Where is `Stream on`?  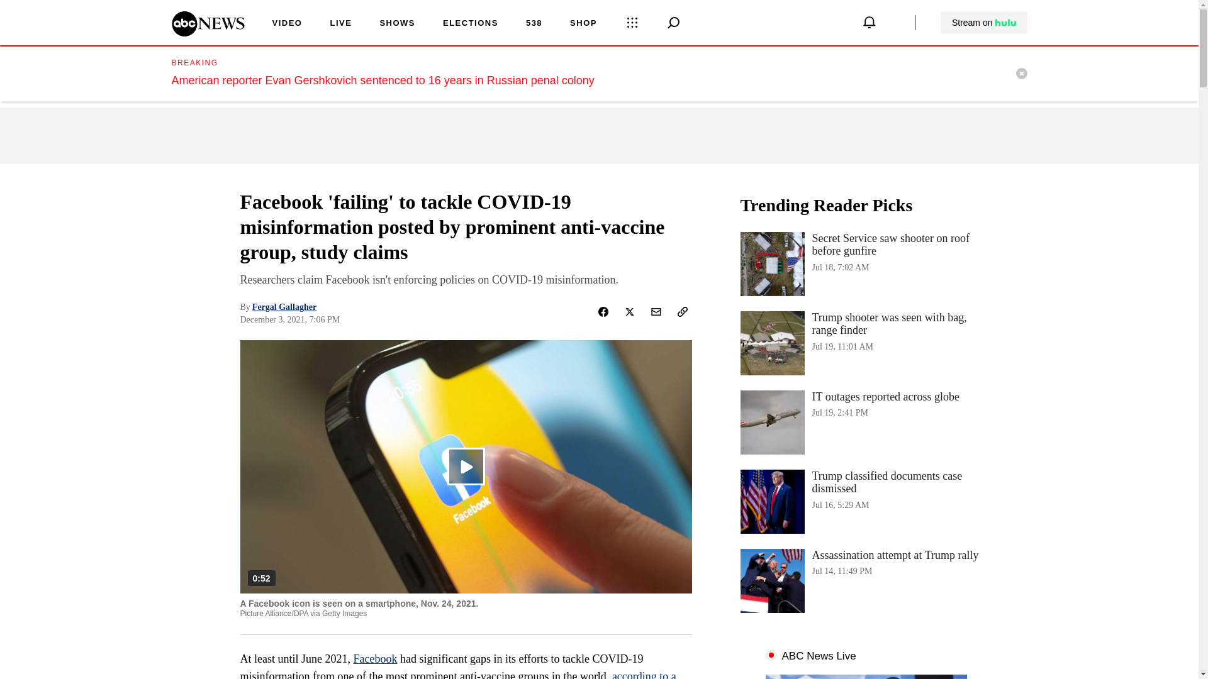
Stream on is located at coordinates (983, 23).